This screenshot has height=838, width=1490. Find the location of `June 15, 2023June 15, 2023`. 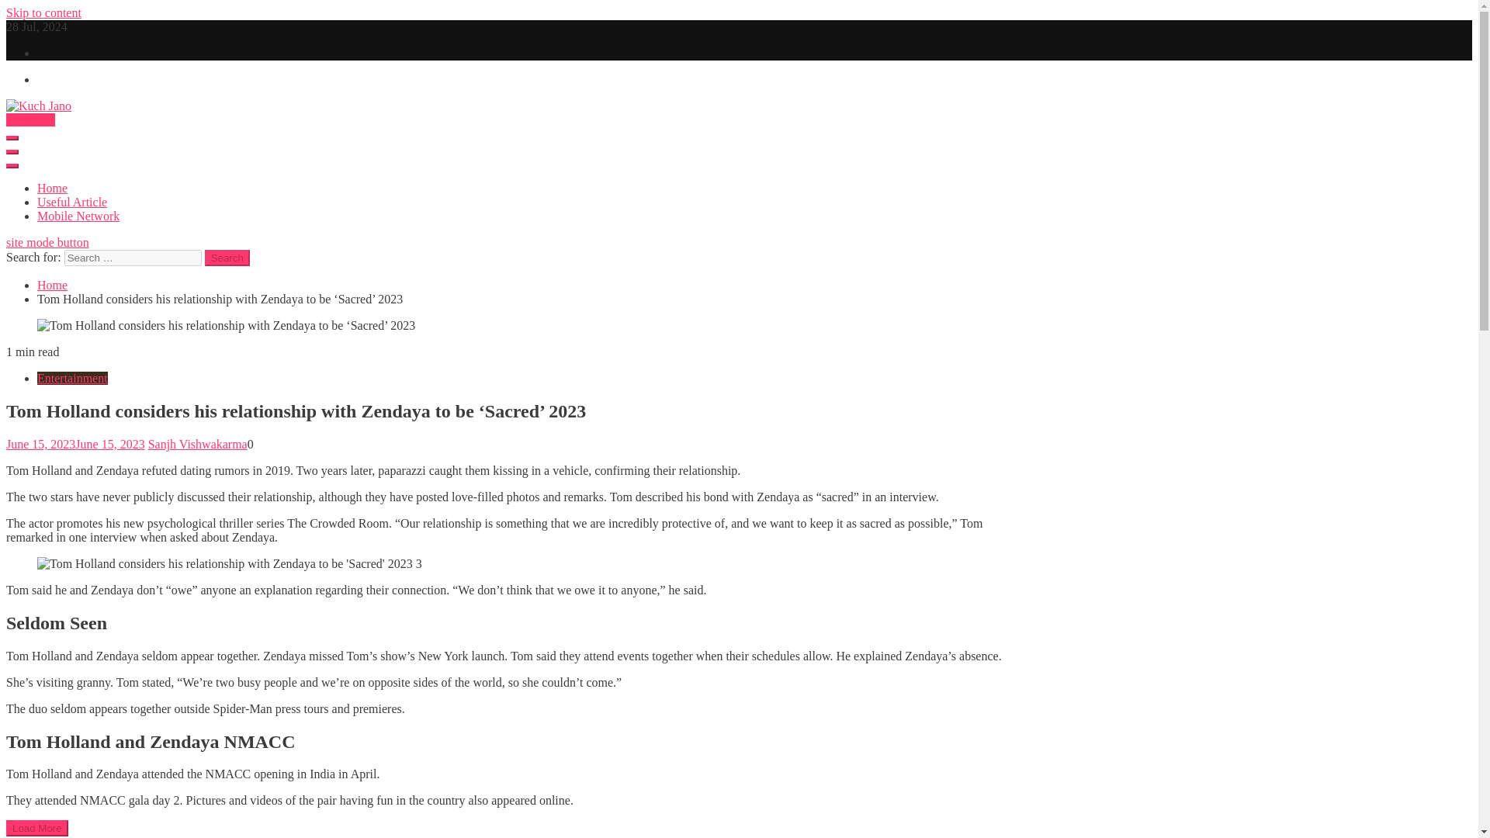

June 15, 2023June 15, 2023 is located at coordinates (74, 444).